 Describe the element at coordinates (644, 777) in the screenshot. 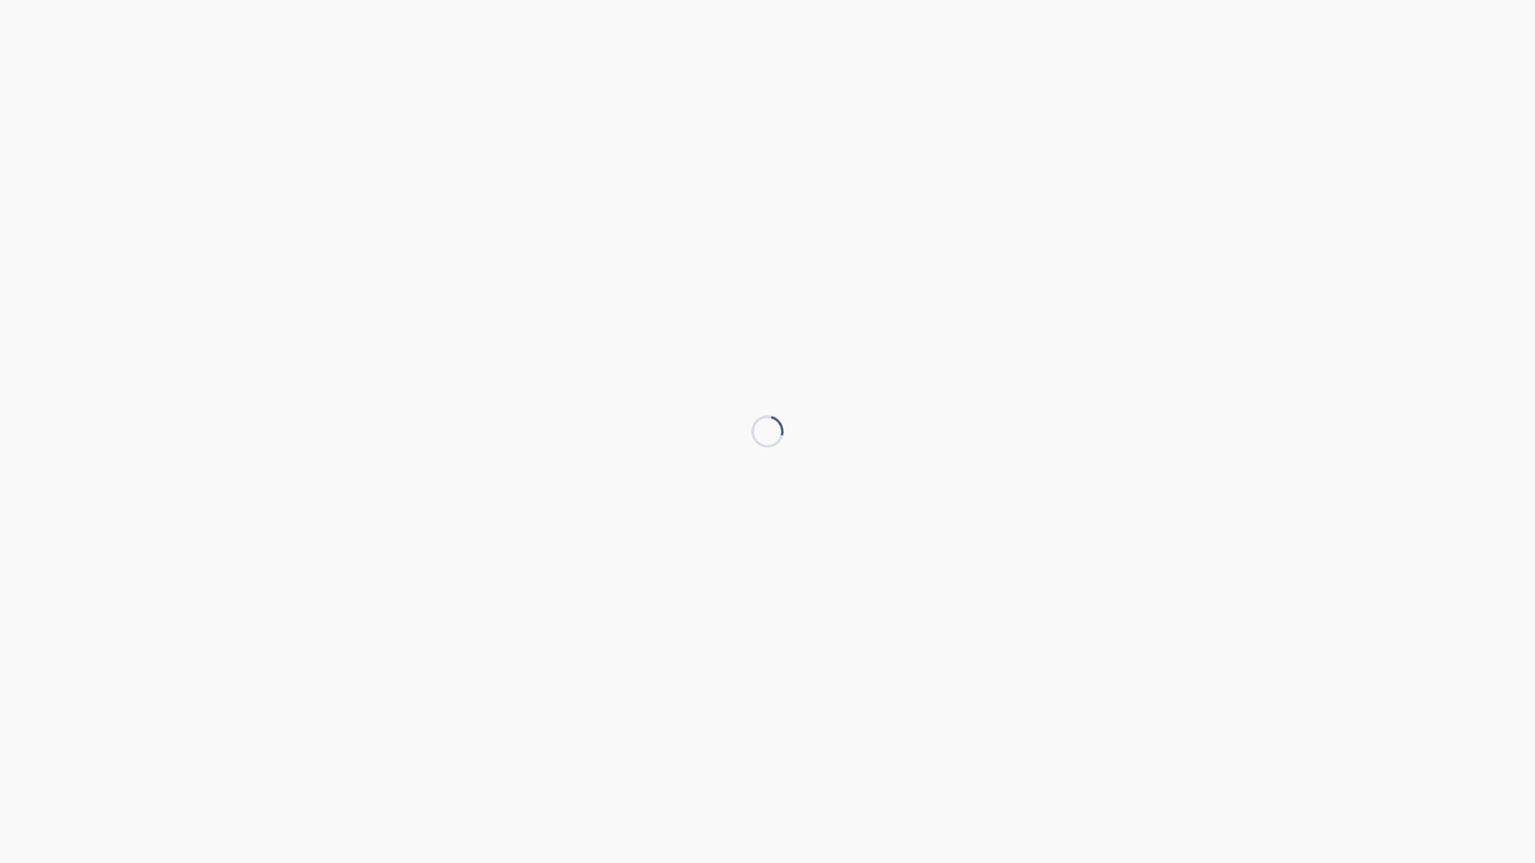

I see `HOME` at that location.